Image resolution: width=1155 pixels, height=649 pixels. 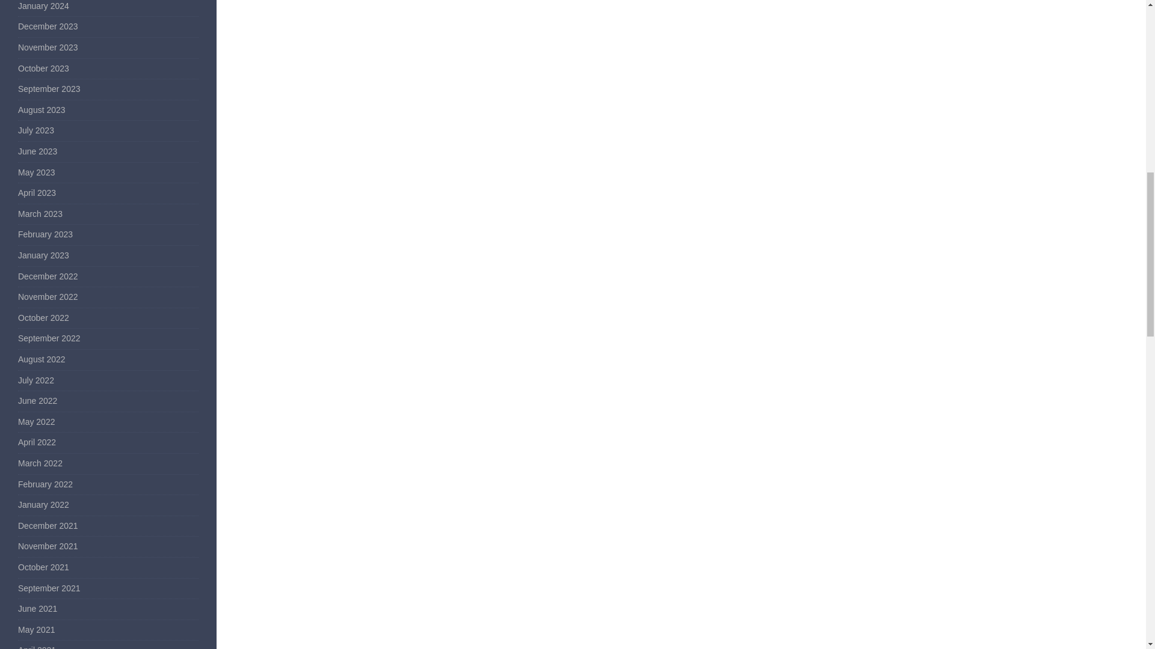 I want to click on October 2023, so click(x=43, y=69).